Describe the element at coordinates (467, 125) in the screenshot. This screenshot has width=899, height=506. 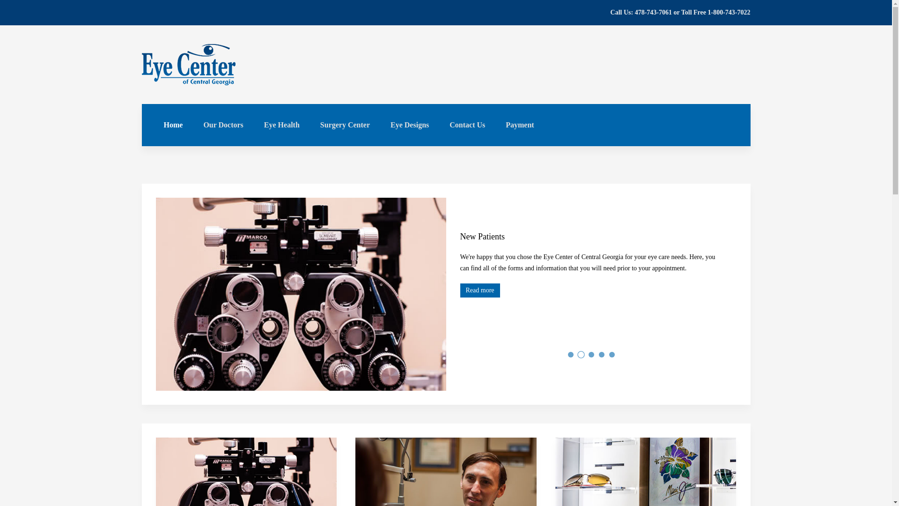
I see `Contact Us` at that location.